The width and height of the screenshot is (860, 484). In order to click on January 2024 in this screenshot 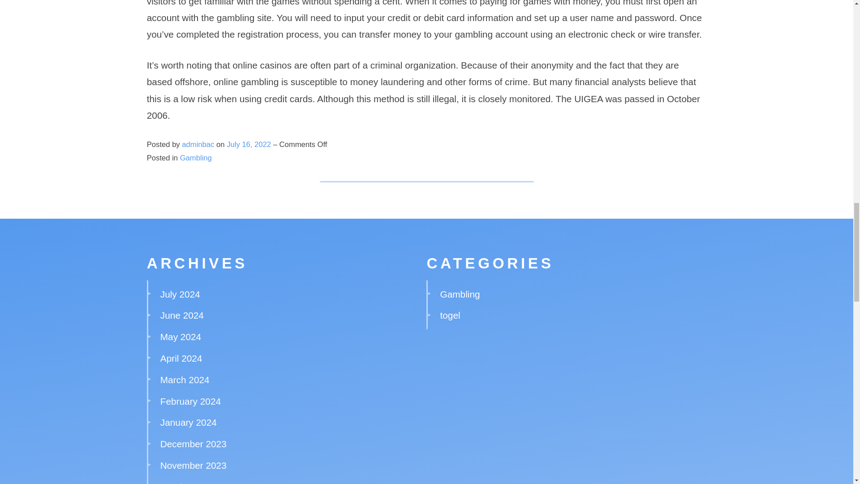, I will do `click(188, 422)`.